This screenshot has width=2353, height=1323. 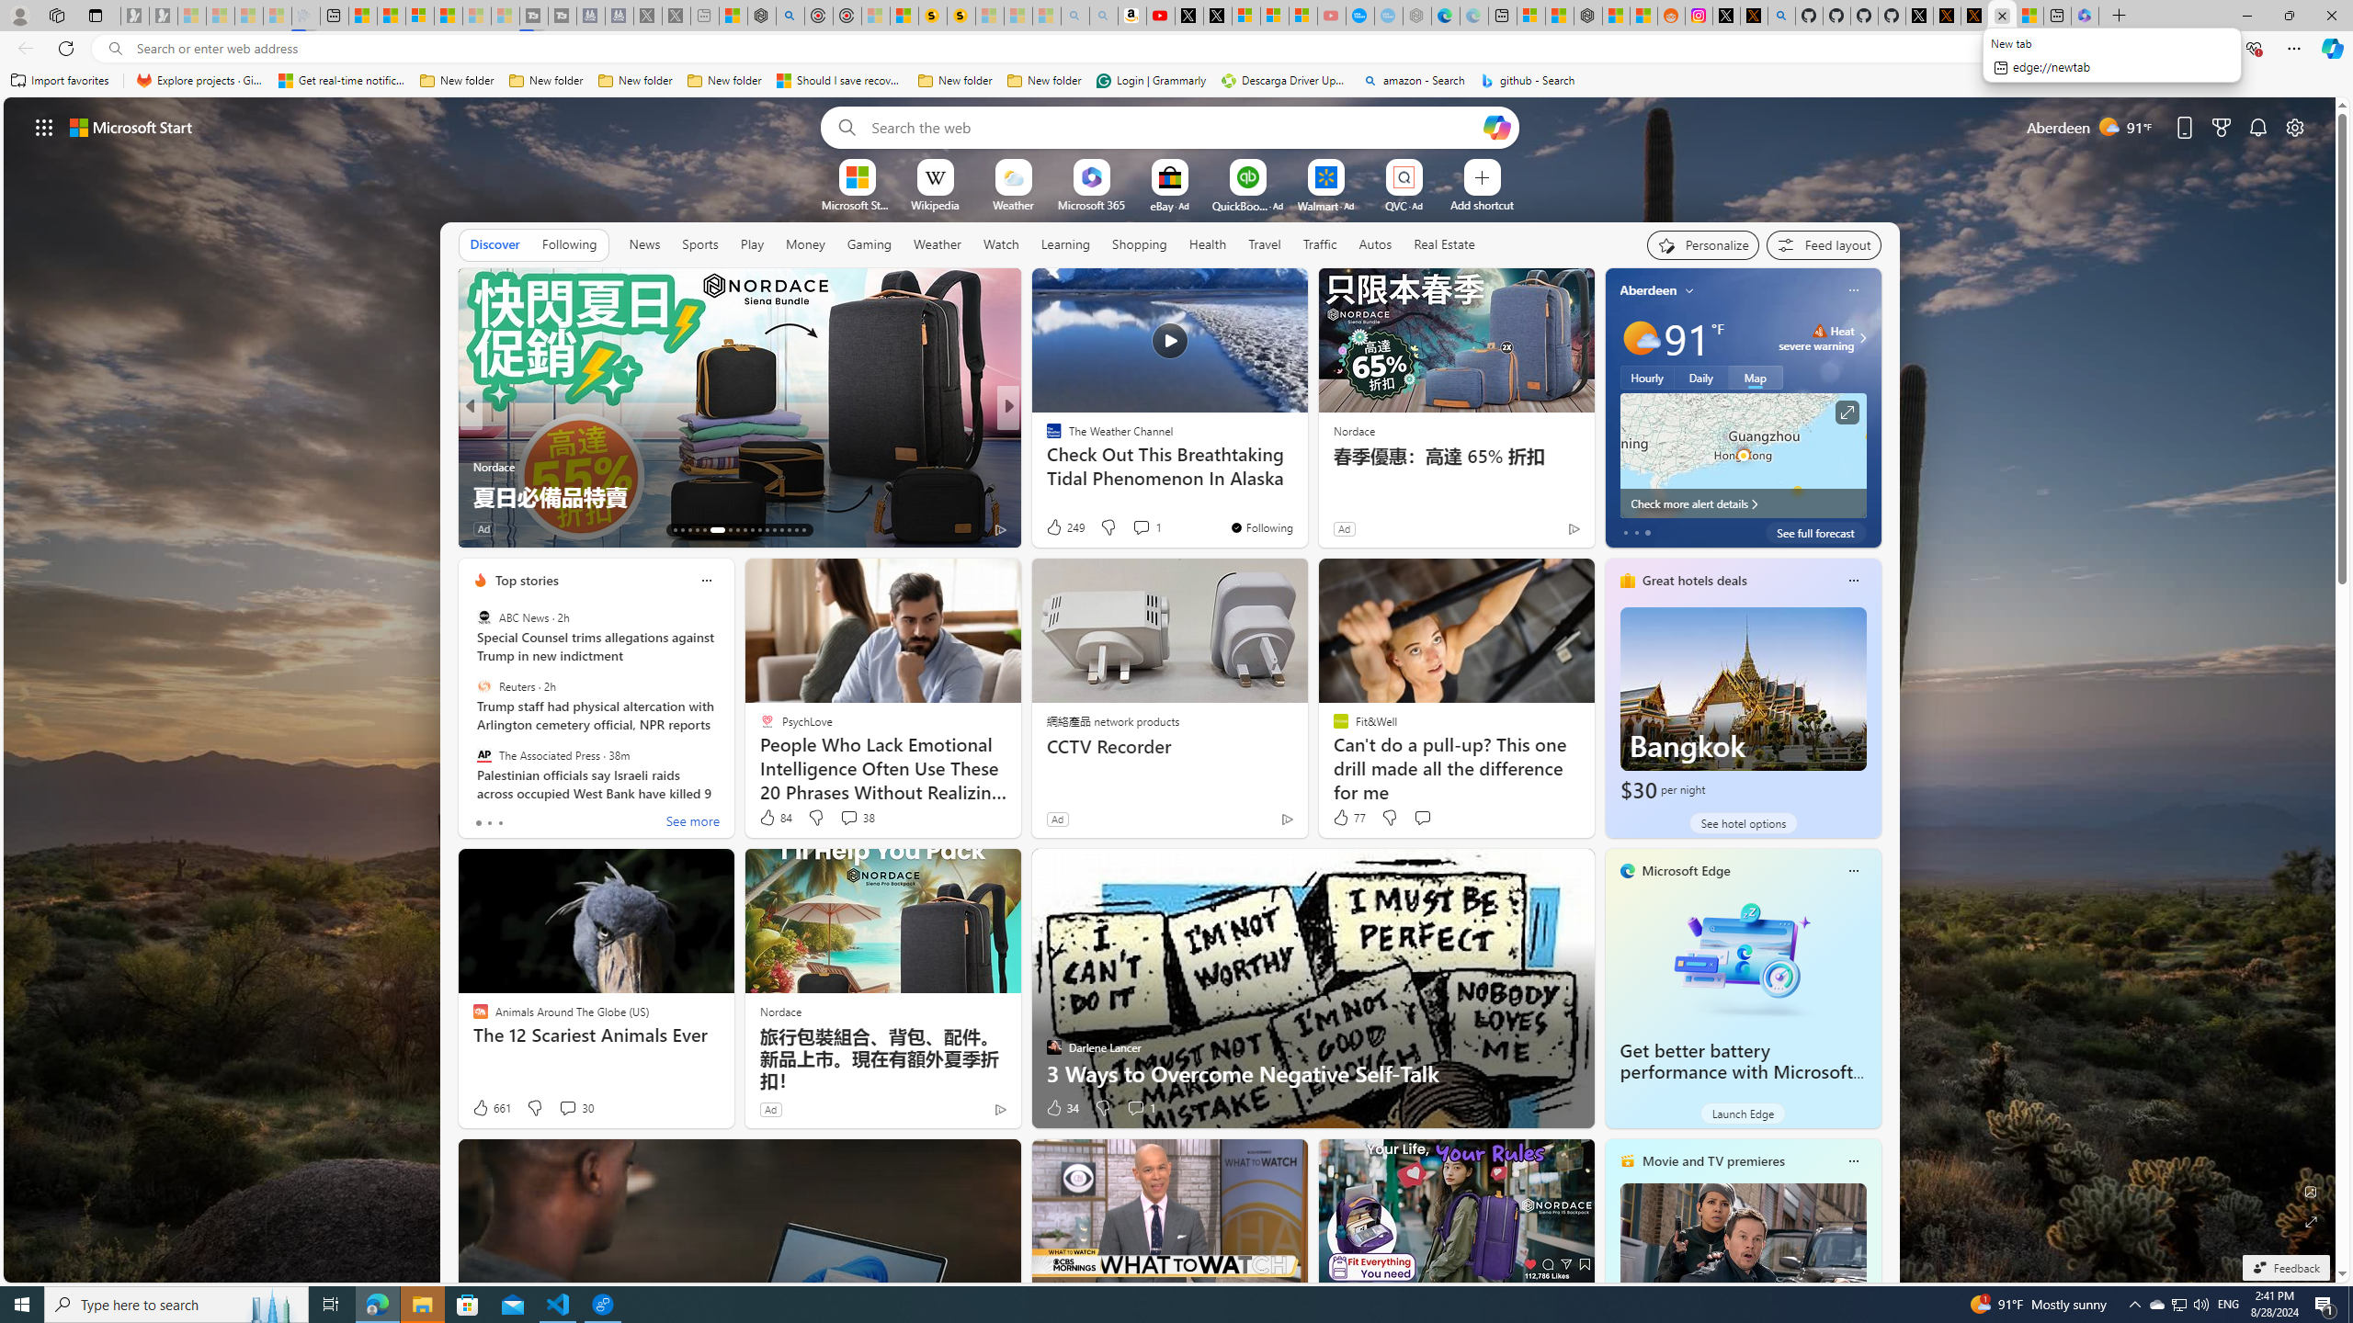 What do you see at coordinates (1689, 290) in the screenshot?
I see `My location` at bounding box center [1689, 290].